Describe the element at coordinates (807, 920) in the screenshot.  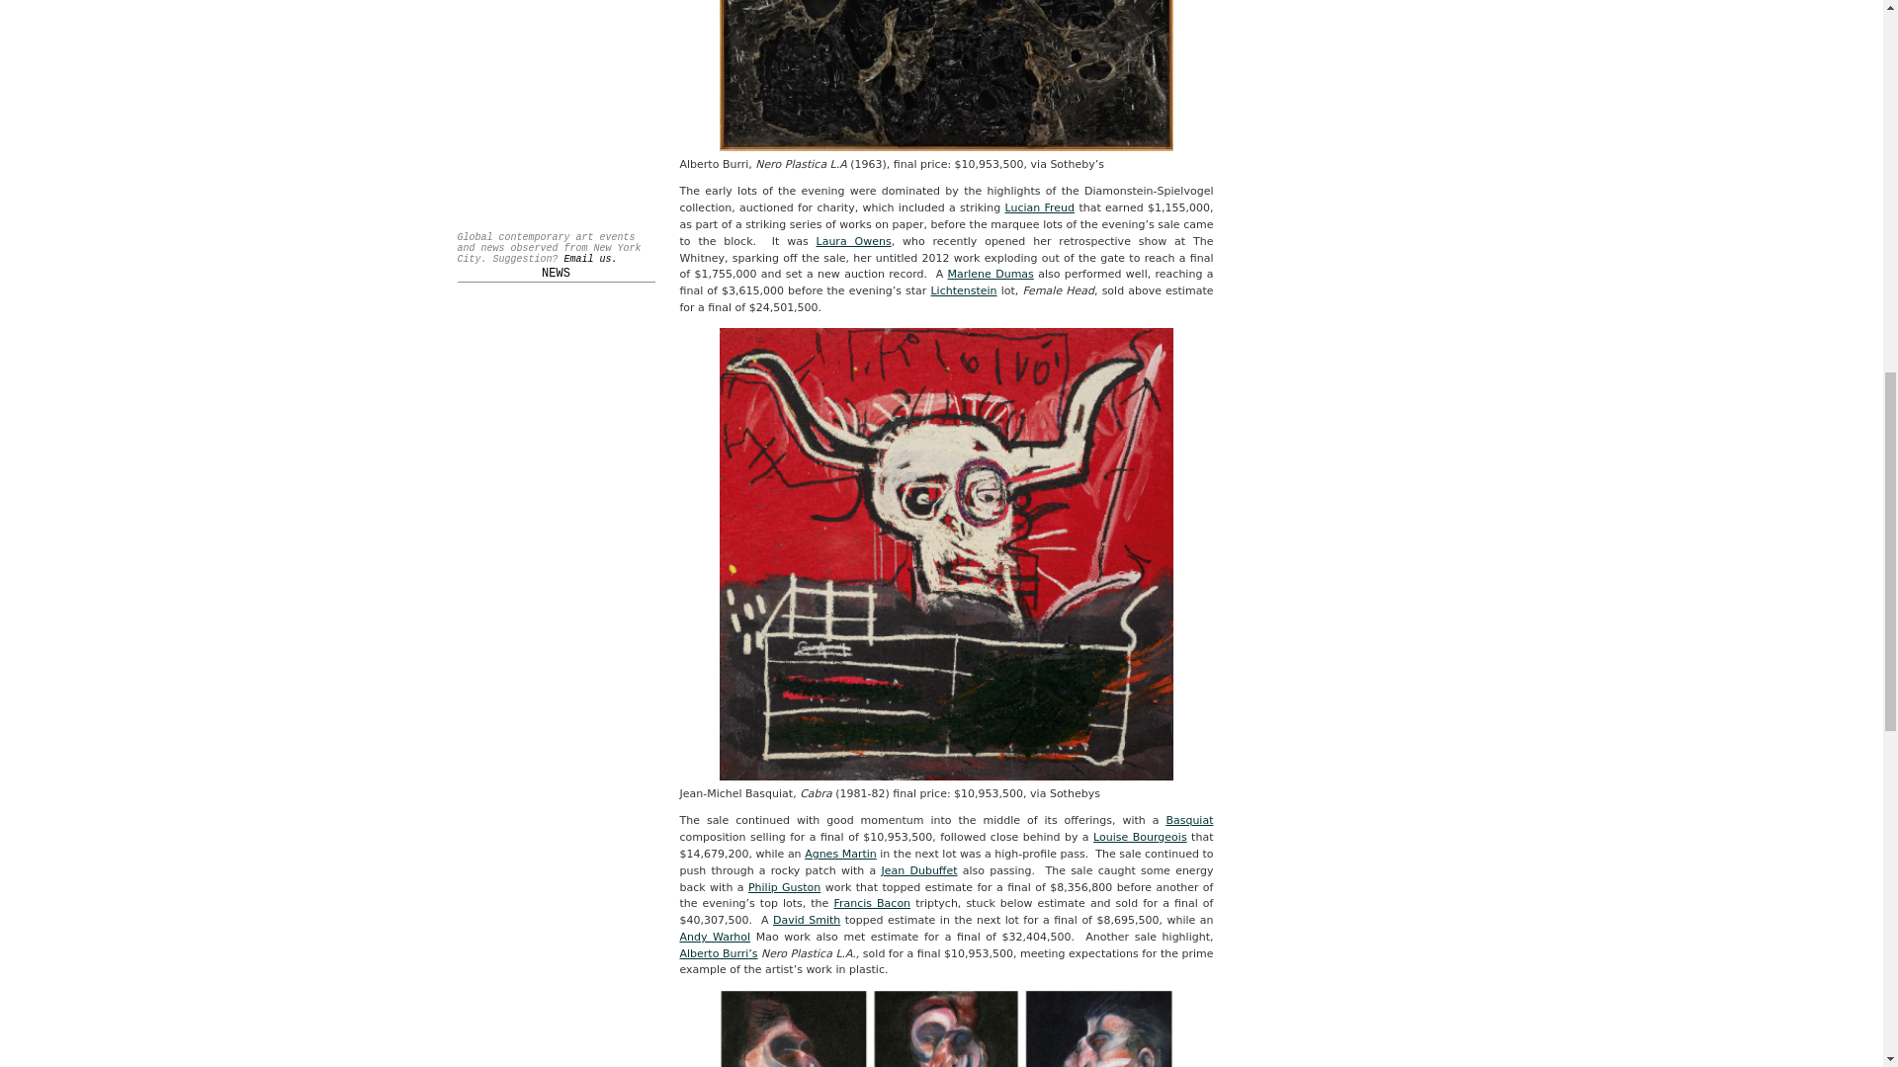
I see `David Smith` at that location.